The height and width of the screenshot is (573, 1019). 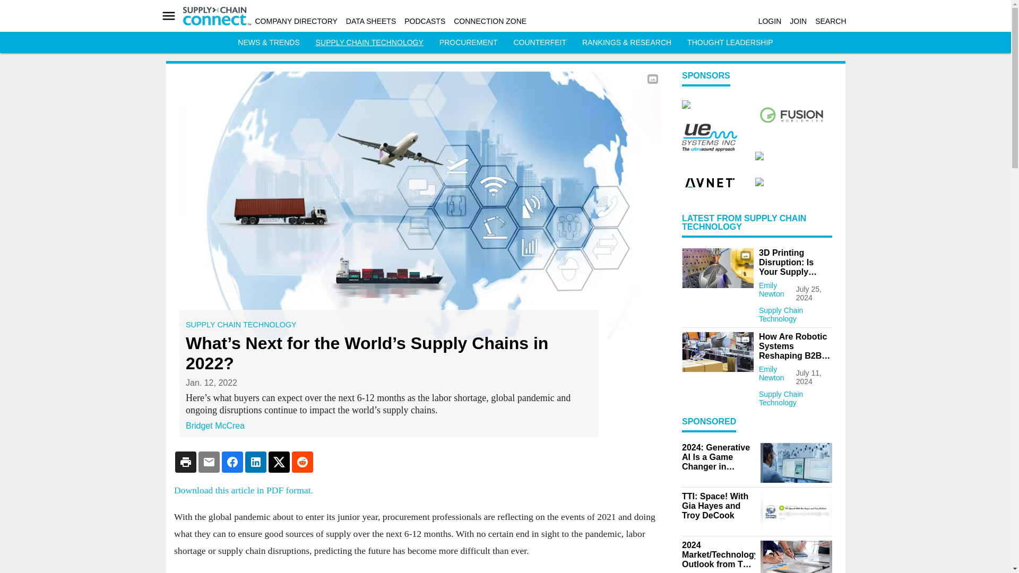 I want to click on COUNTERFEIT, so click(x=540, y=42).